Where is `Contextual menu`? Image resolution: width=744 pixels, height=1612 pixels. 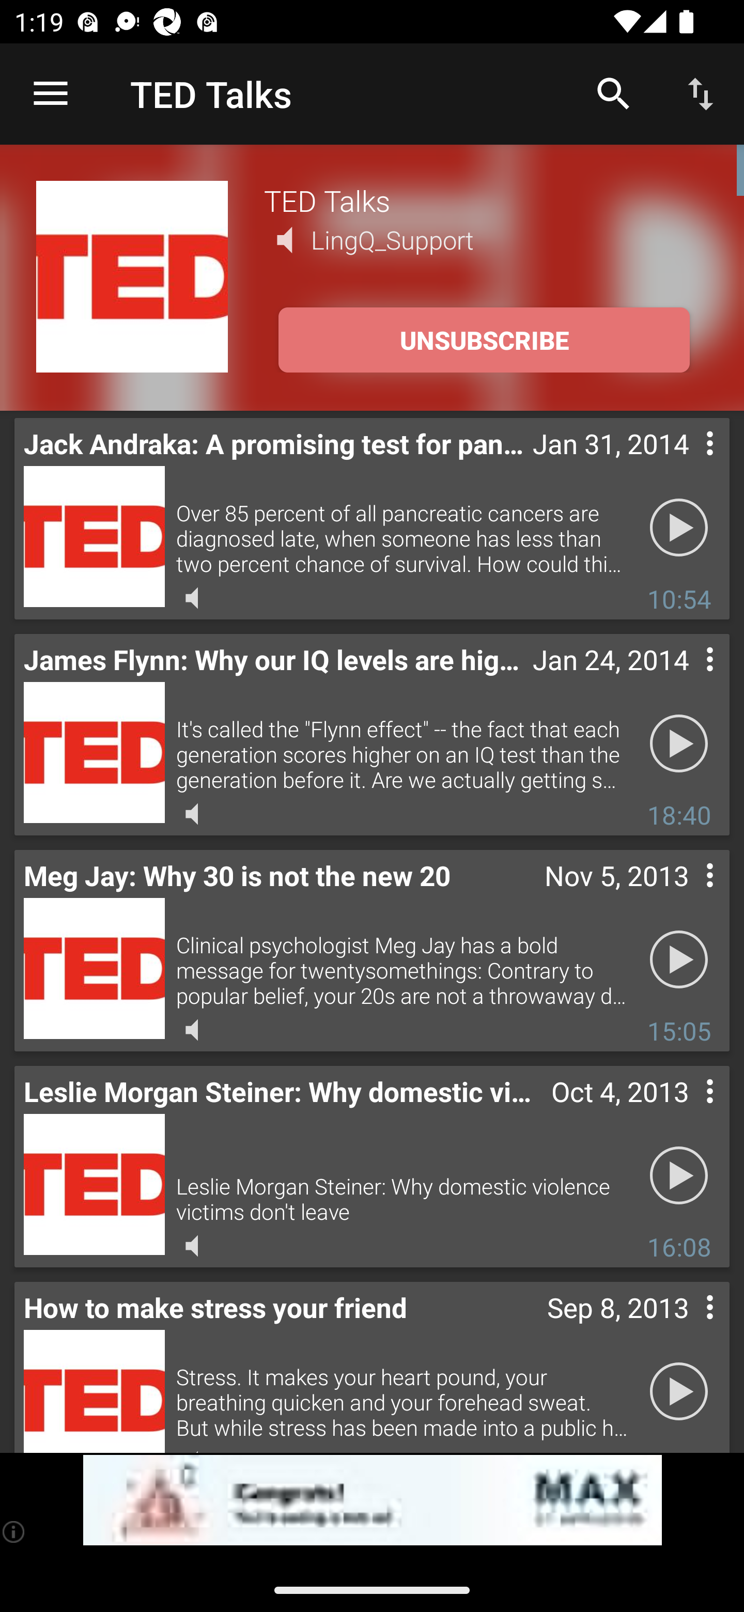 Contextual menu is located at coordinates (687, 680).